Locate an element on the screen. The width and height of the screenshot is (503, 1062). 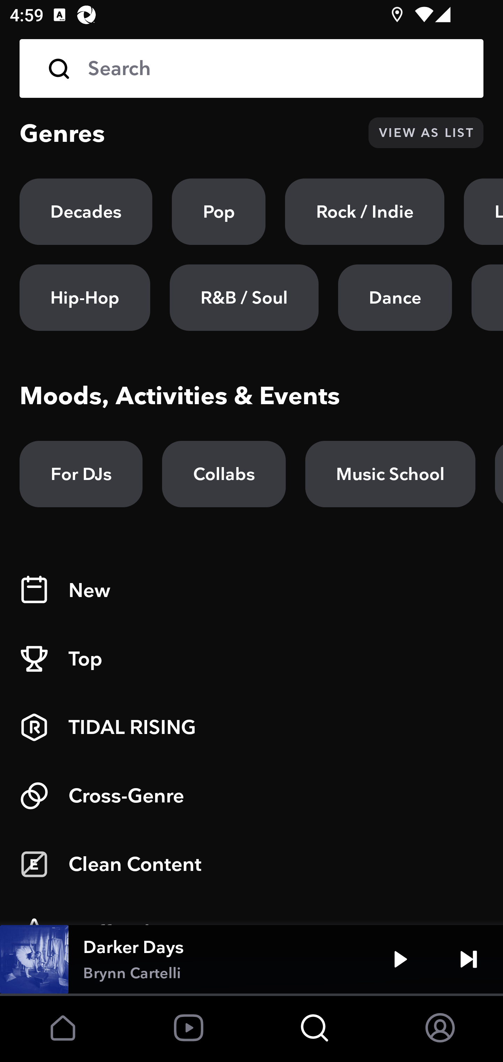
For DJs is located at coordinates (81, 474).